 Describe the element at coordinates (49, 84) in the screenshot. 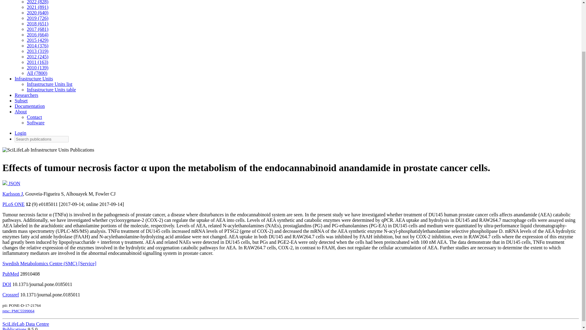

I see `Infrastructure Units list` at that location.